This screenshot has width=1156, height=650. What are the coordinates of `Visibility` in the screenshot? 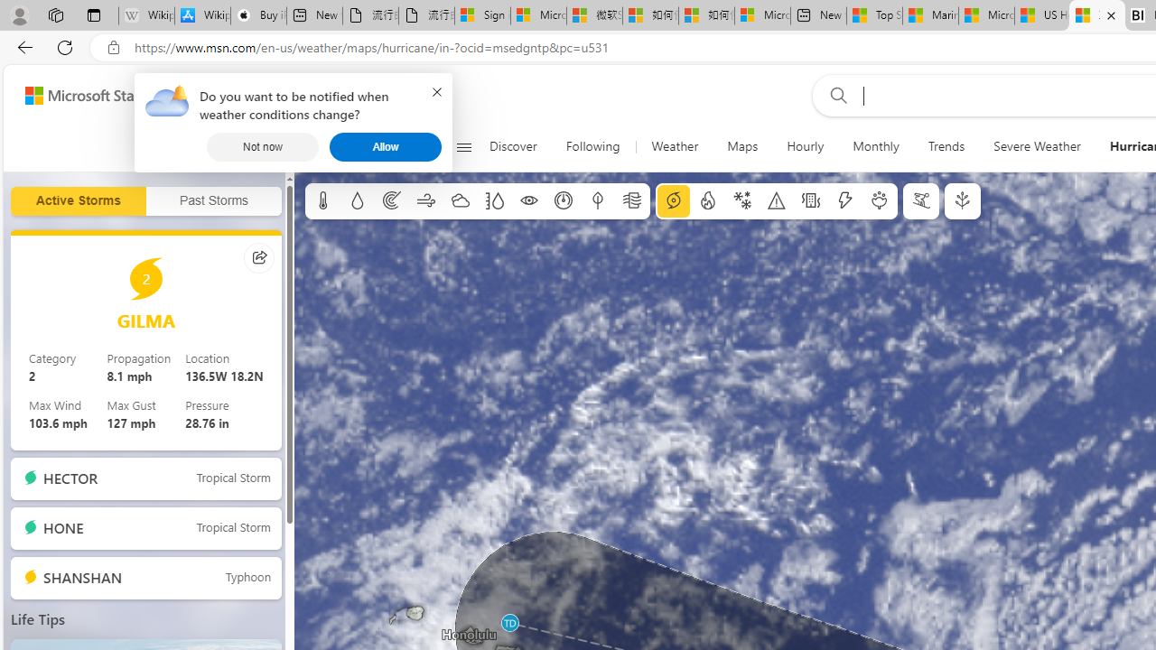 It's located at (529, 201).